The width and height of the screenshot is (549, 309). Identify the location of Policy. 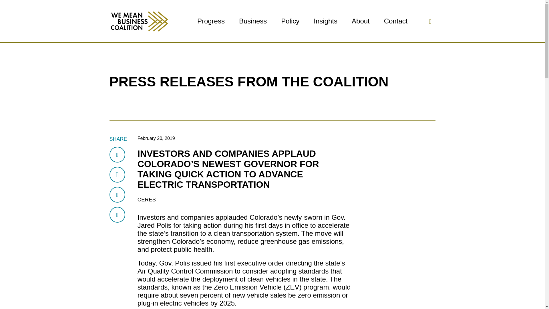
(290, 21).